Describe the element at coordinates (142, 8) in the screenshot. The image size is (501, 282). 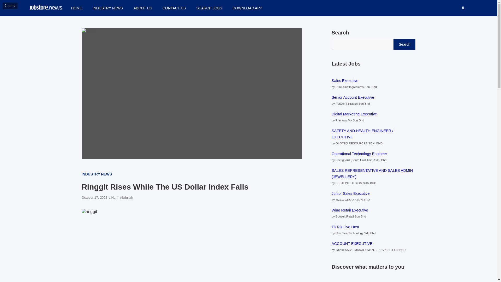
I see `ABOUT US` at that location.